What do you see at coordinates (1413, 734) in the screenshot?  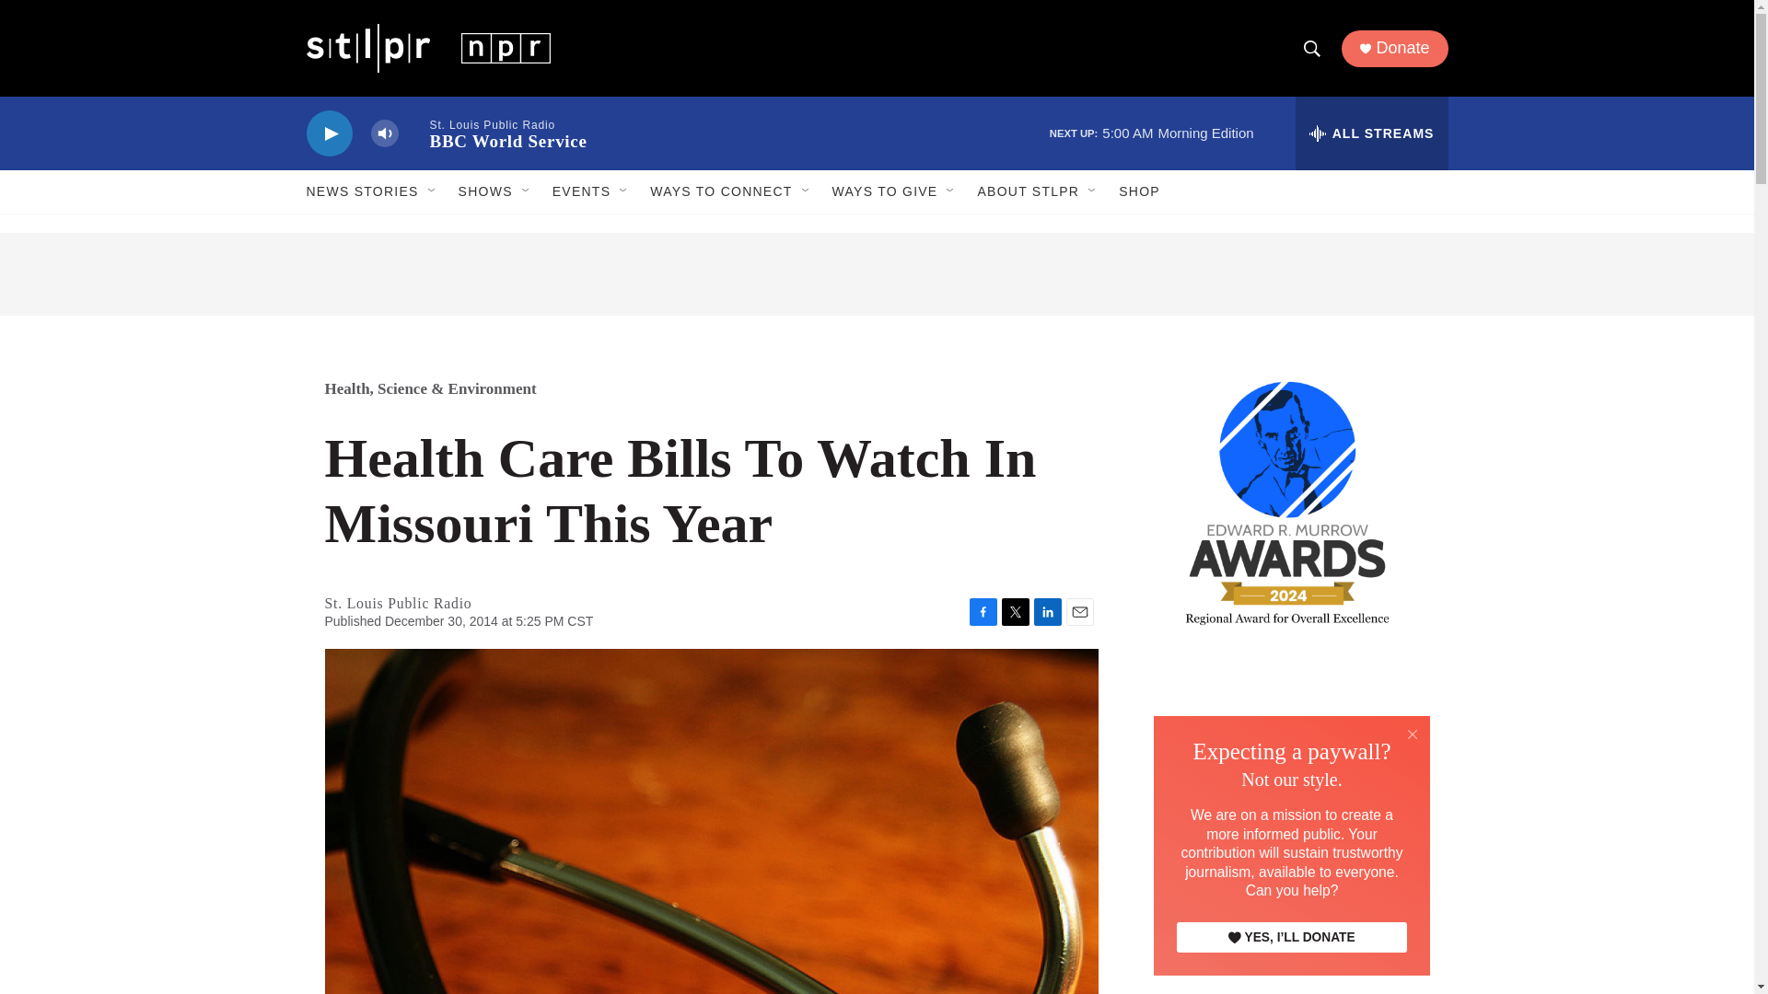 I see `Close` at bounding box center [1413, 734].